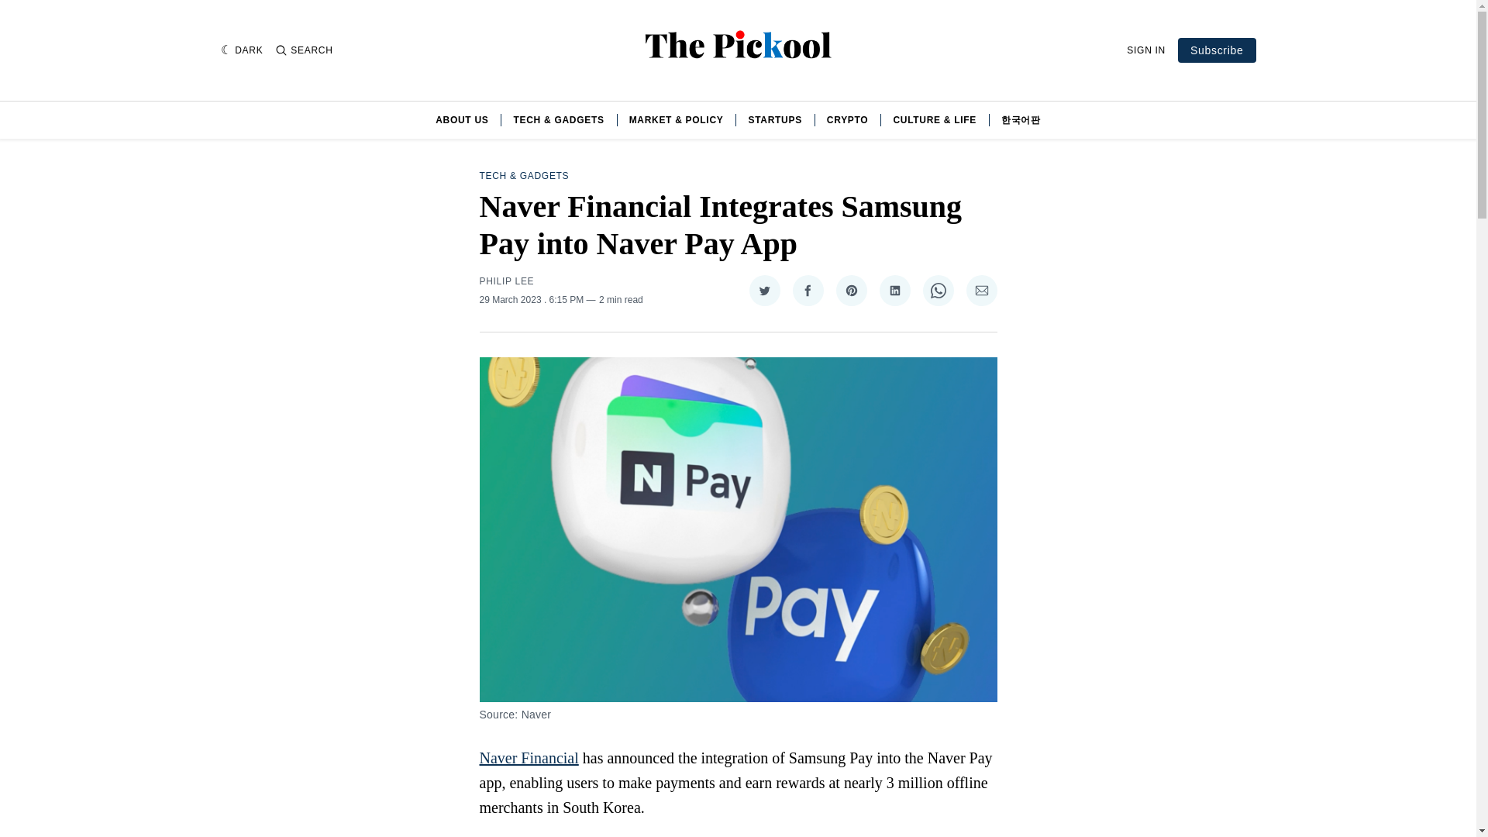  I want to click on DARK, so click(242, 50).